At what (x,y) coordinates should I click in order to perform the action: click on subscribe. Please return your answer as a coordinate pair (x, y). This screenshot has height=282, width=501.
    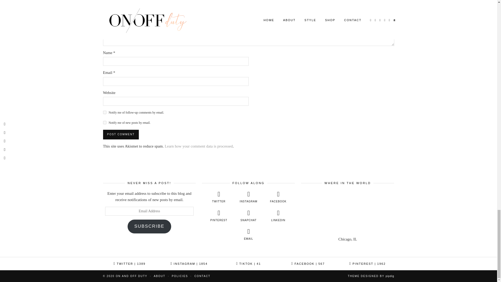
    Looking at the image, I should click on (104, 123).